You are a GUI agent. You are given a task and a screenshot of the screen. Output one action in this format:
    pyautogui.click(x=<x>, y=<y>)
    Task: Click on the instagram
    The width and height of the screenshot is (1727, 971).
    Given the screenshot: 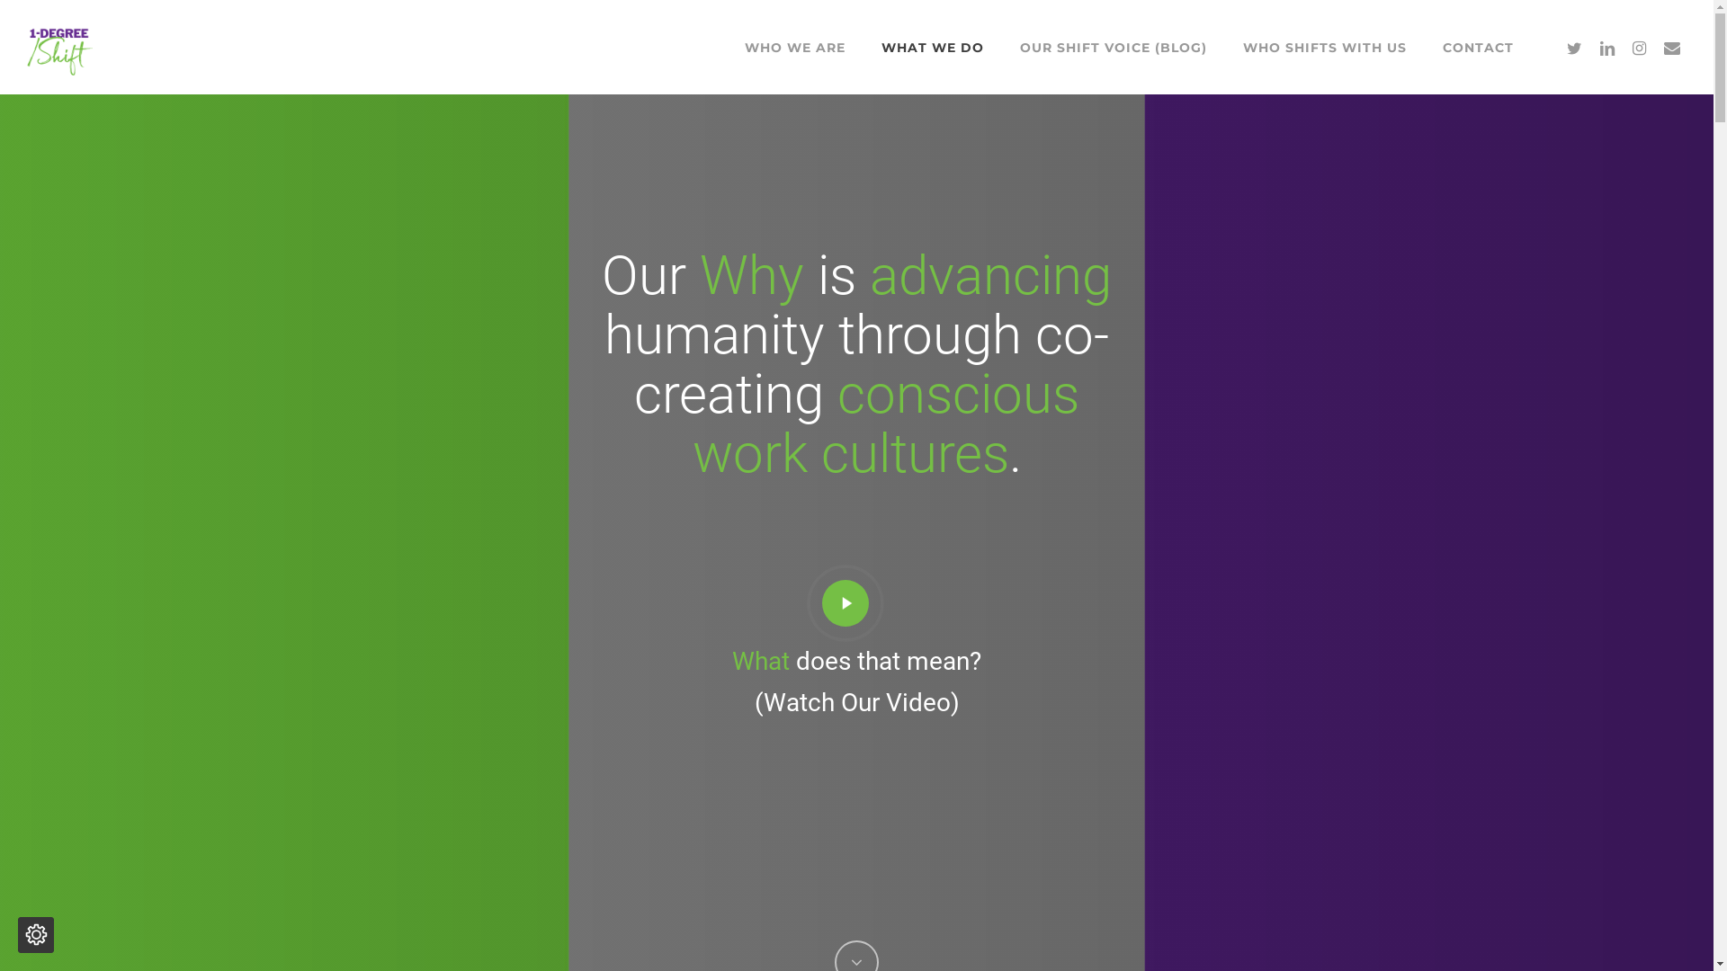 What is the action you would take?
    pyautogui.click(x=1640, y=47)
    